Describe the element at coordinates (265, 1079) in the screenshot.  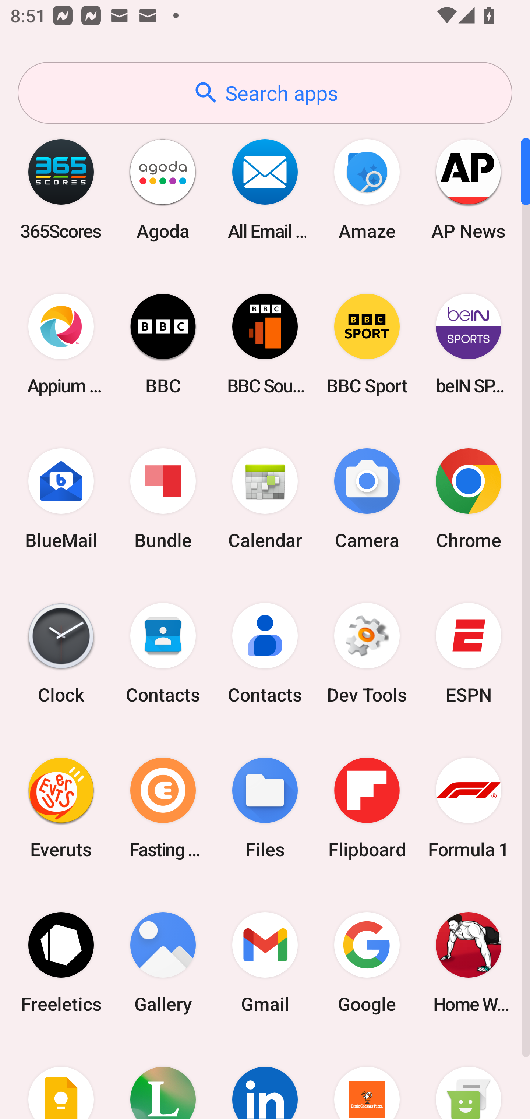
I see `LinkedIn` at that location.